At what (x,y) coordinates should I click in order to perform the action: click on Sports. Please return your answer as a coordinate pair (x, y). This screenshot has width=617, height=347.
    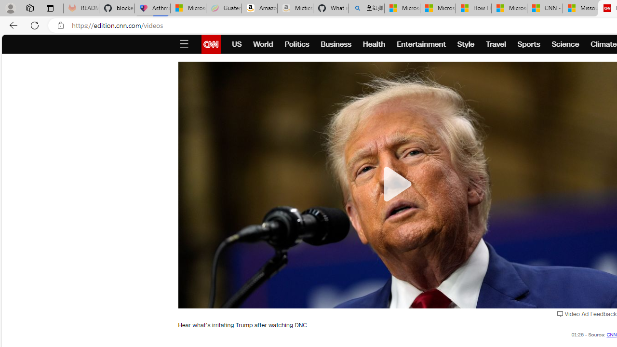
    Looking at the image, I should click on (528, 44).